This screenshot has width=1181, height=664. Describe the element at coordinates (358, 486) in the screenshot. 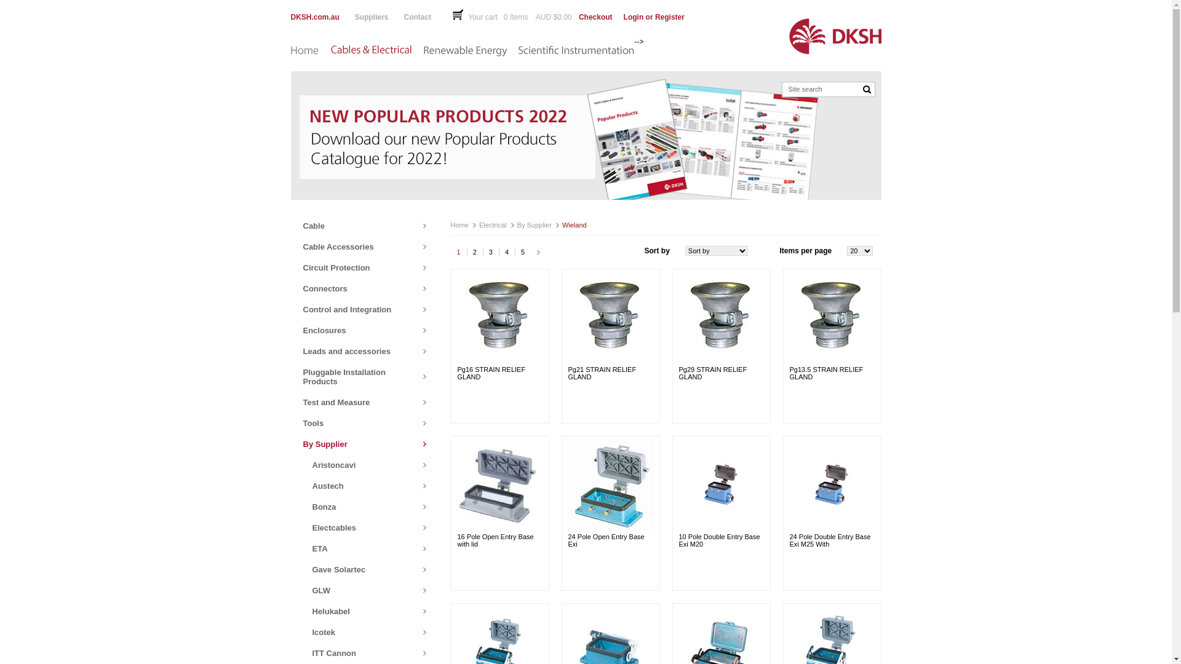

I see `Austech` at that location.